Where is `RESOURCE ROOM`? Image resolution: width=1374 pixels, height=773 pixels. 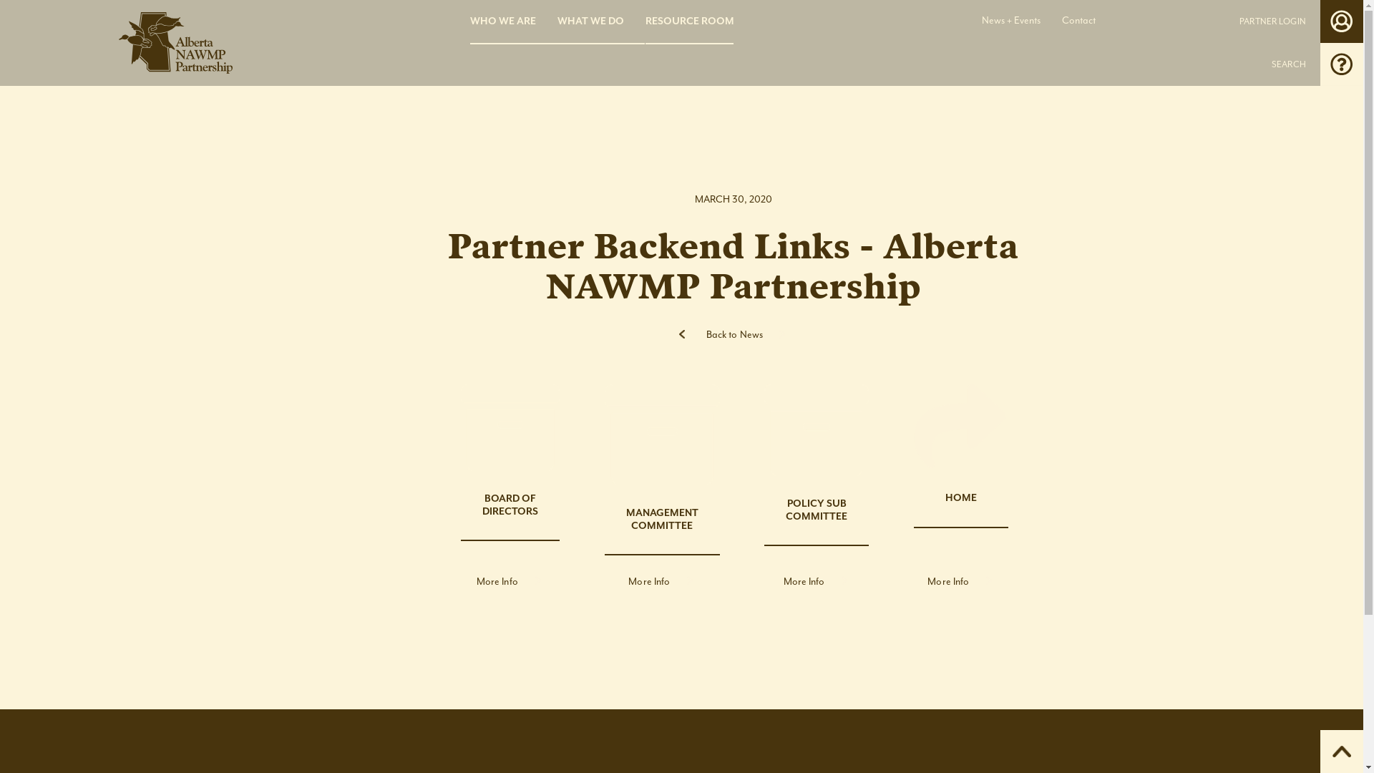 RESOURCE ROOM is located at coordinates (690, 21).